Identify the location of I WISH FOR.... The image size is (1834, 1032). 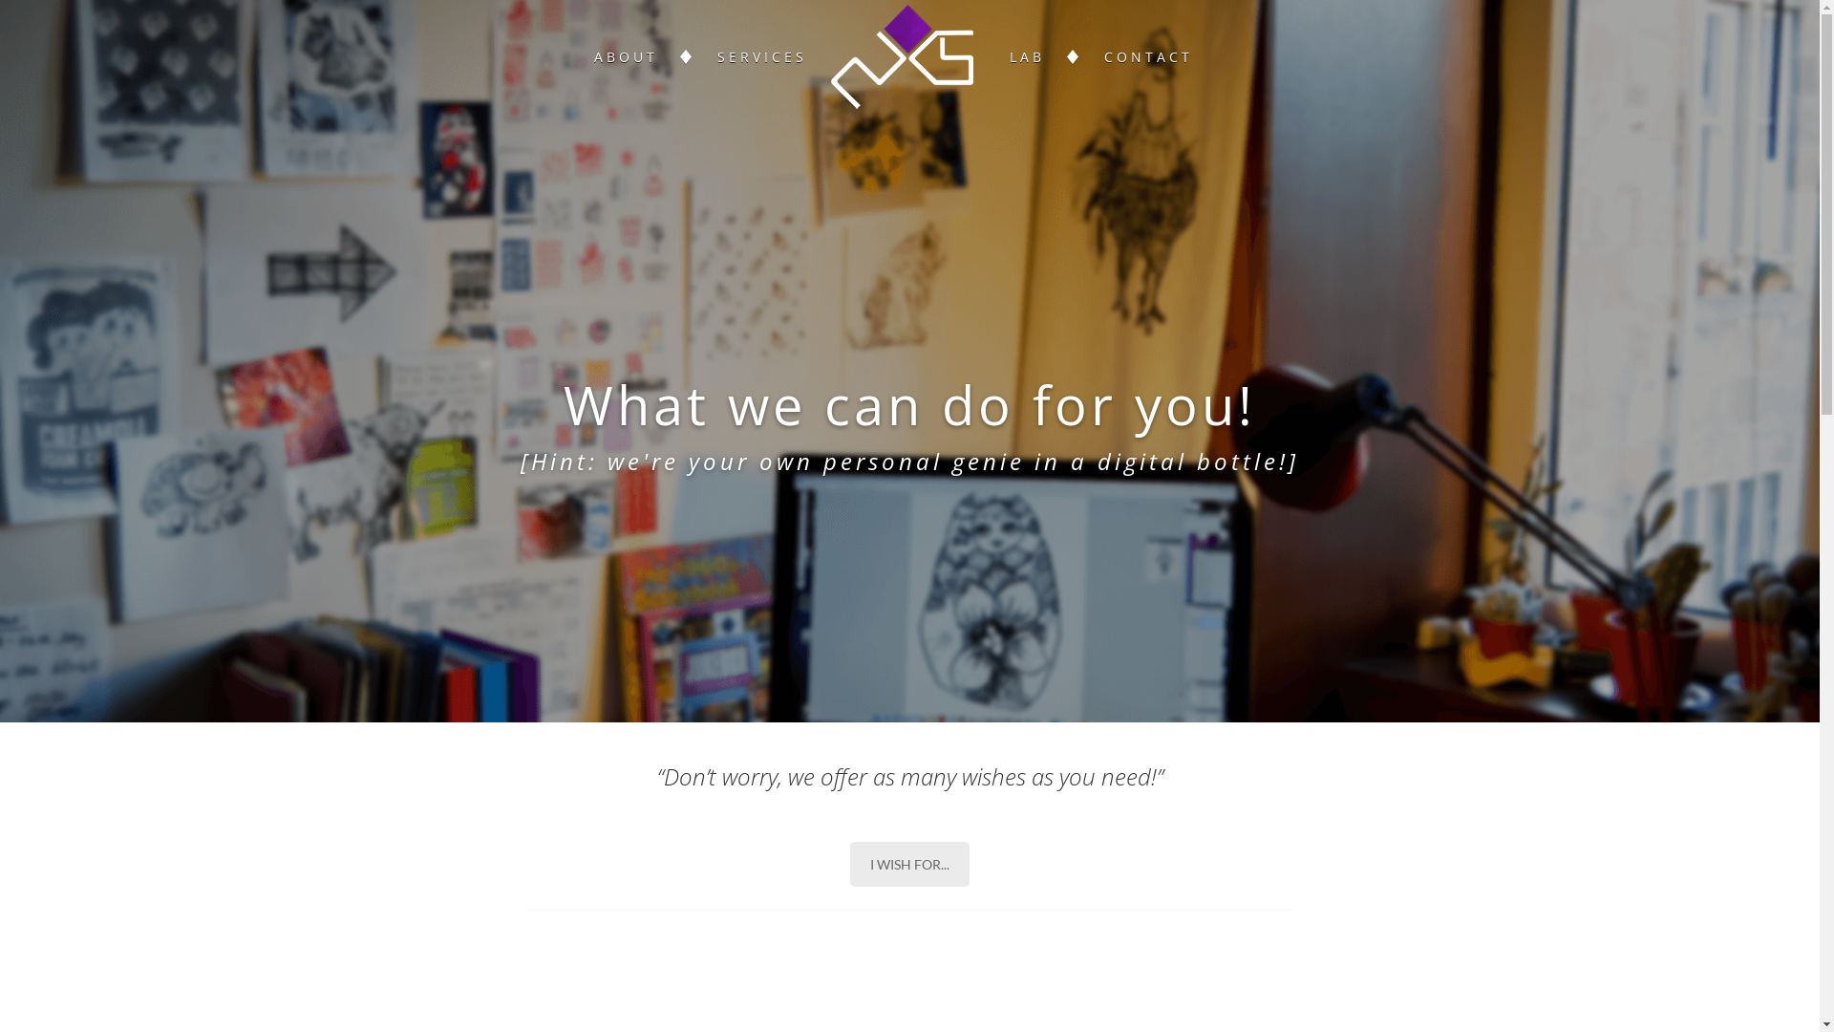
(909, 864).